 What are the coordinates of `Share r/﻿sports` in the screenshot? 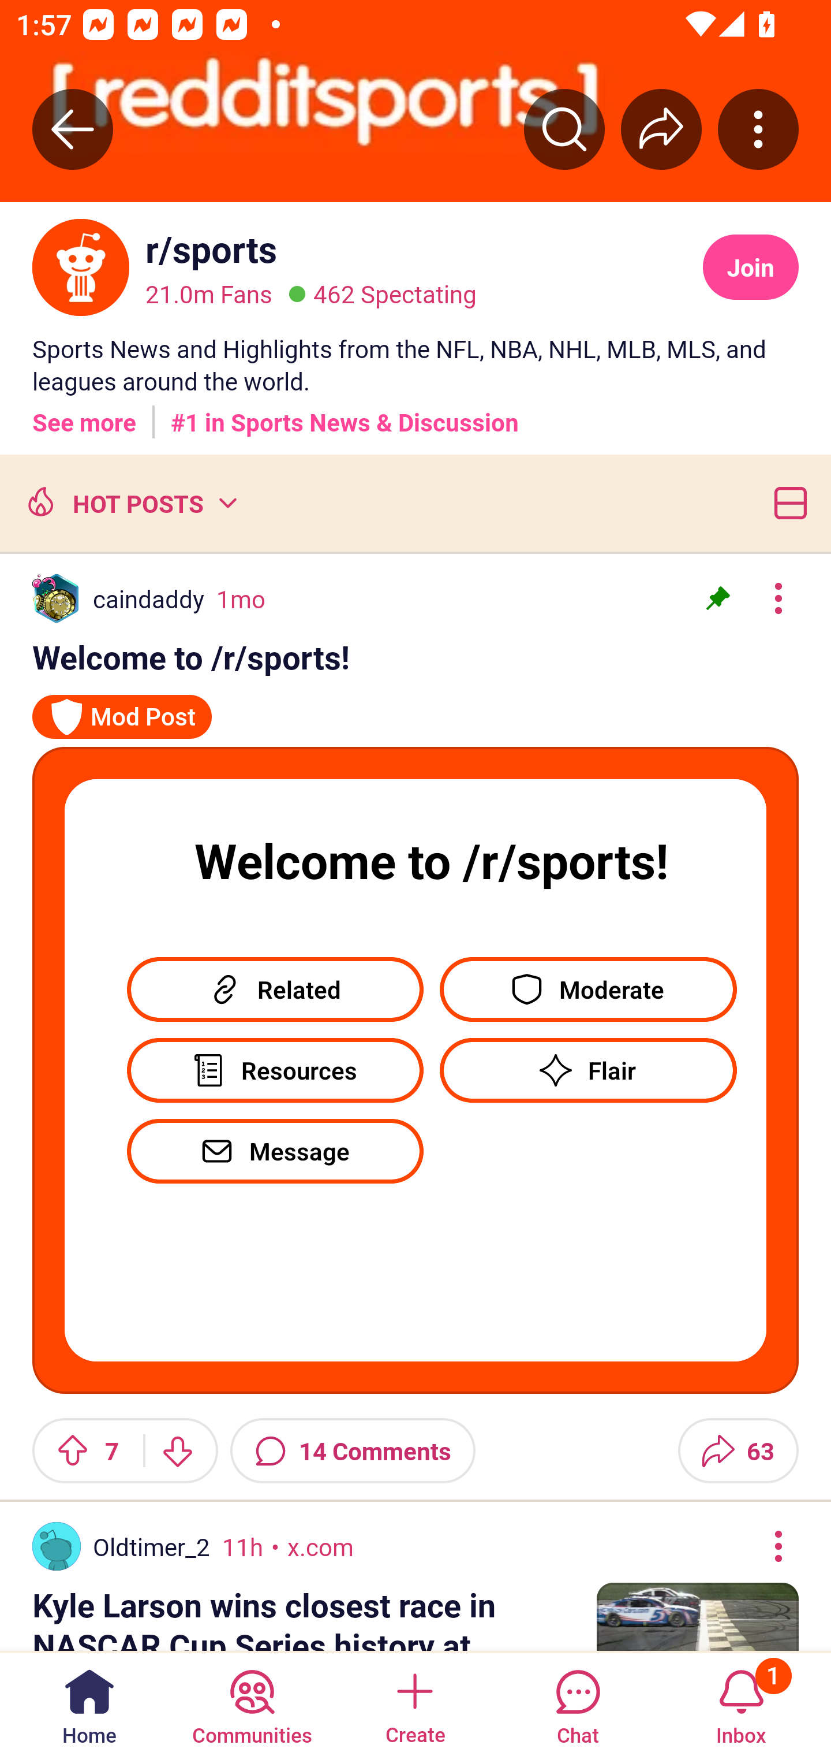 It's located at (661, 129).